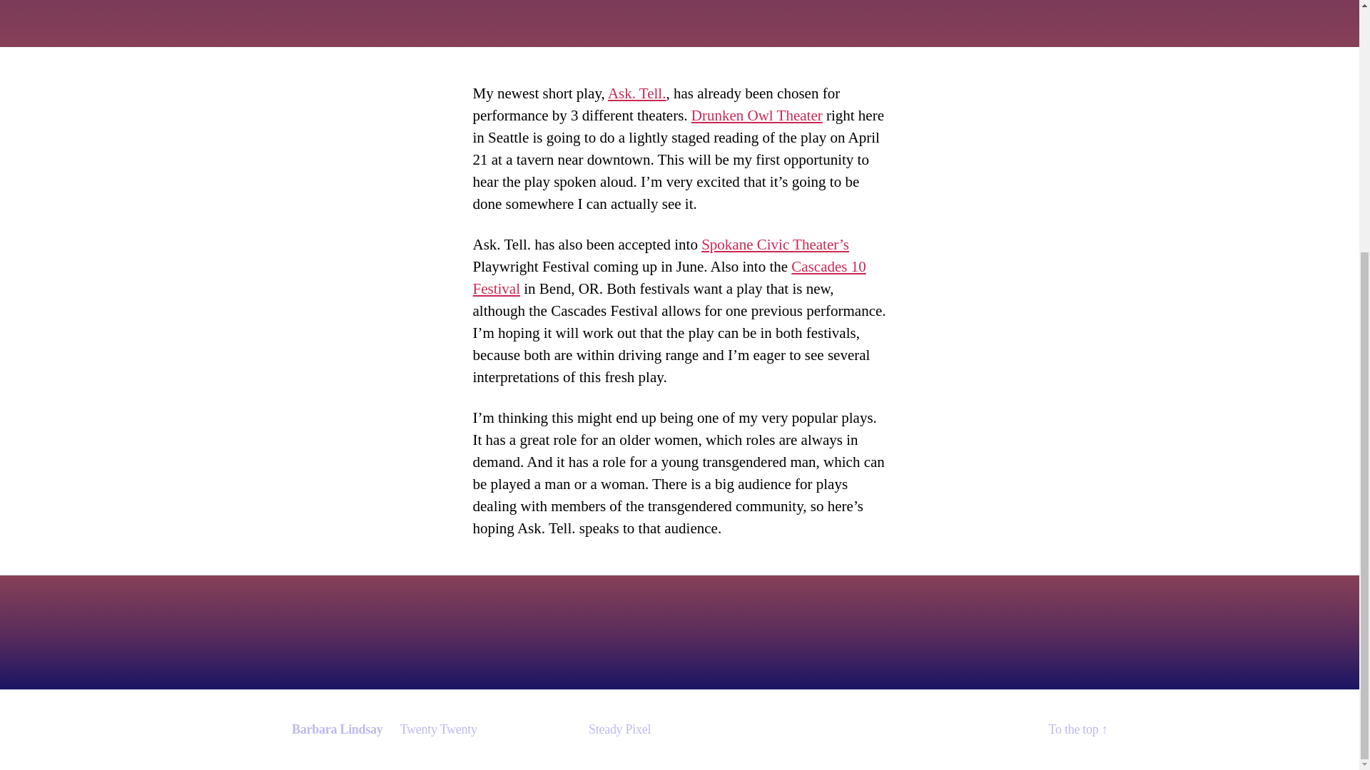 Image resolution: width=1370 pixels, height=770 pixels. I want to click on Drunken Owl Theater, so click(757, 115).